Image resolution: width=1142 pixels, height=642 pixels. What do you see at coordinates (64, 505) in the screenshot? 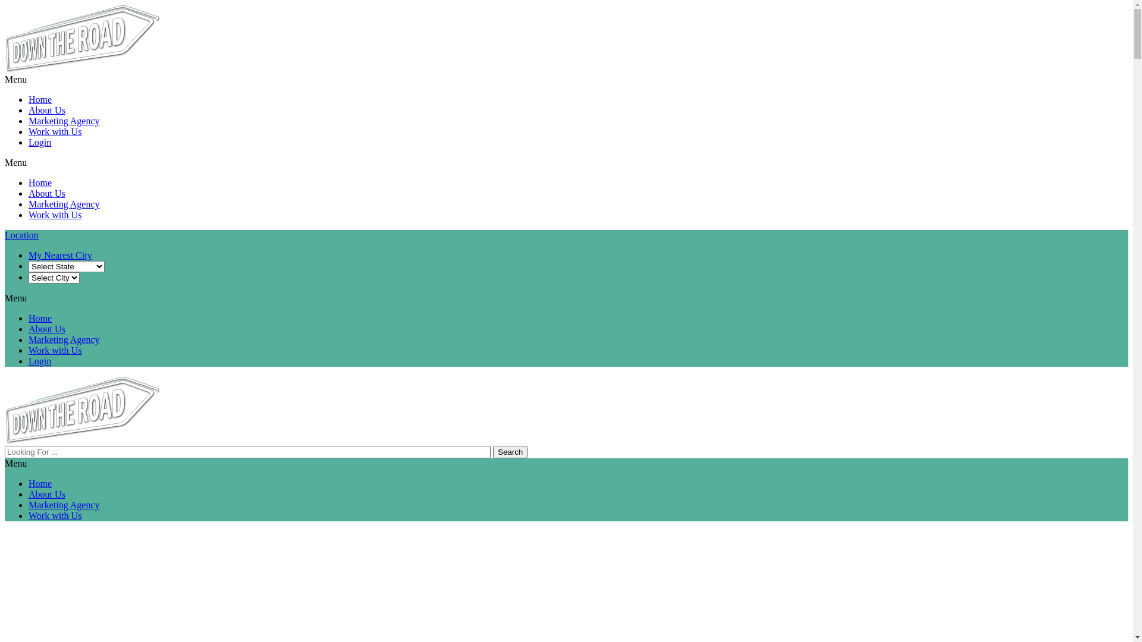
I see `Marketing Agency` at bounding box center [64, 505].